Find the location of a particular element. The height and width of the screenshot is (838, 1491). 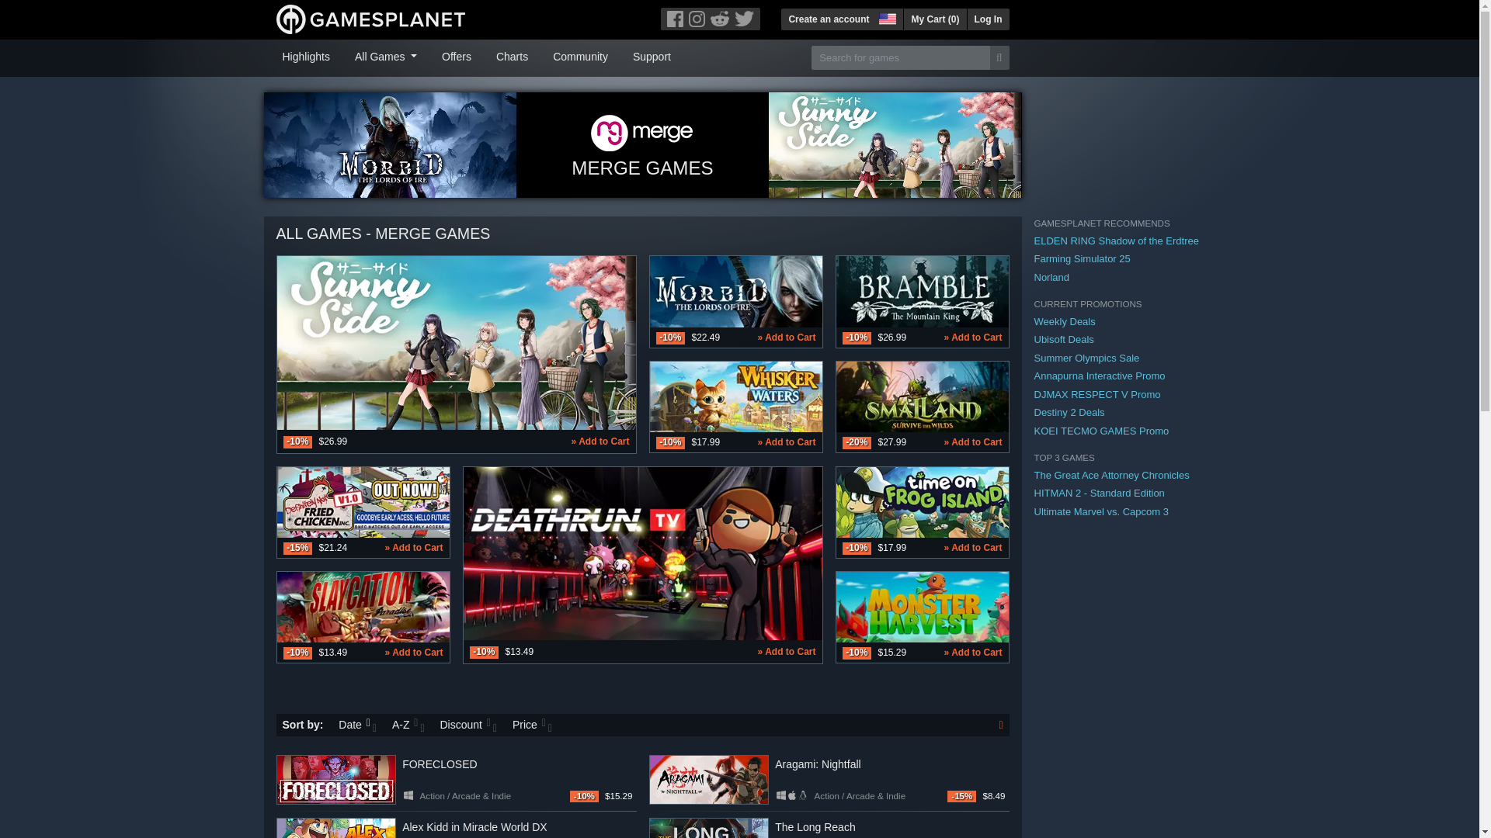

All Games is located at coordinates (386, 55).